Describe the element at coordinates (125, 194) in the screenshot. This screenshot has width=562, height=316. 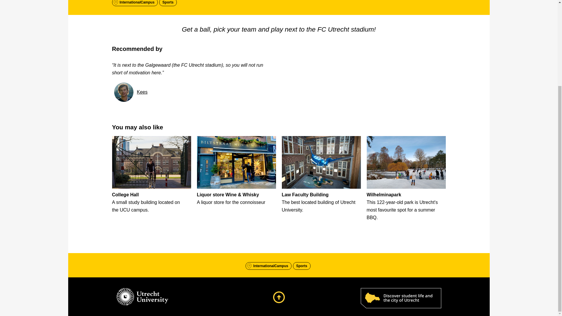
I see `College Hall` at that location.